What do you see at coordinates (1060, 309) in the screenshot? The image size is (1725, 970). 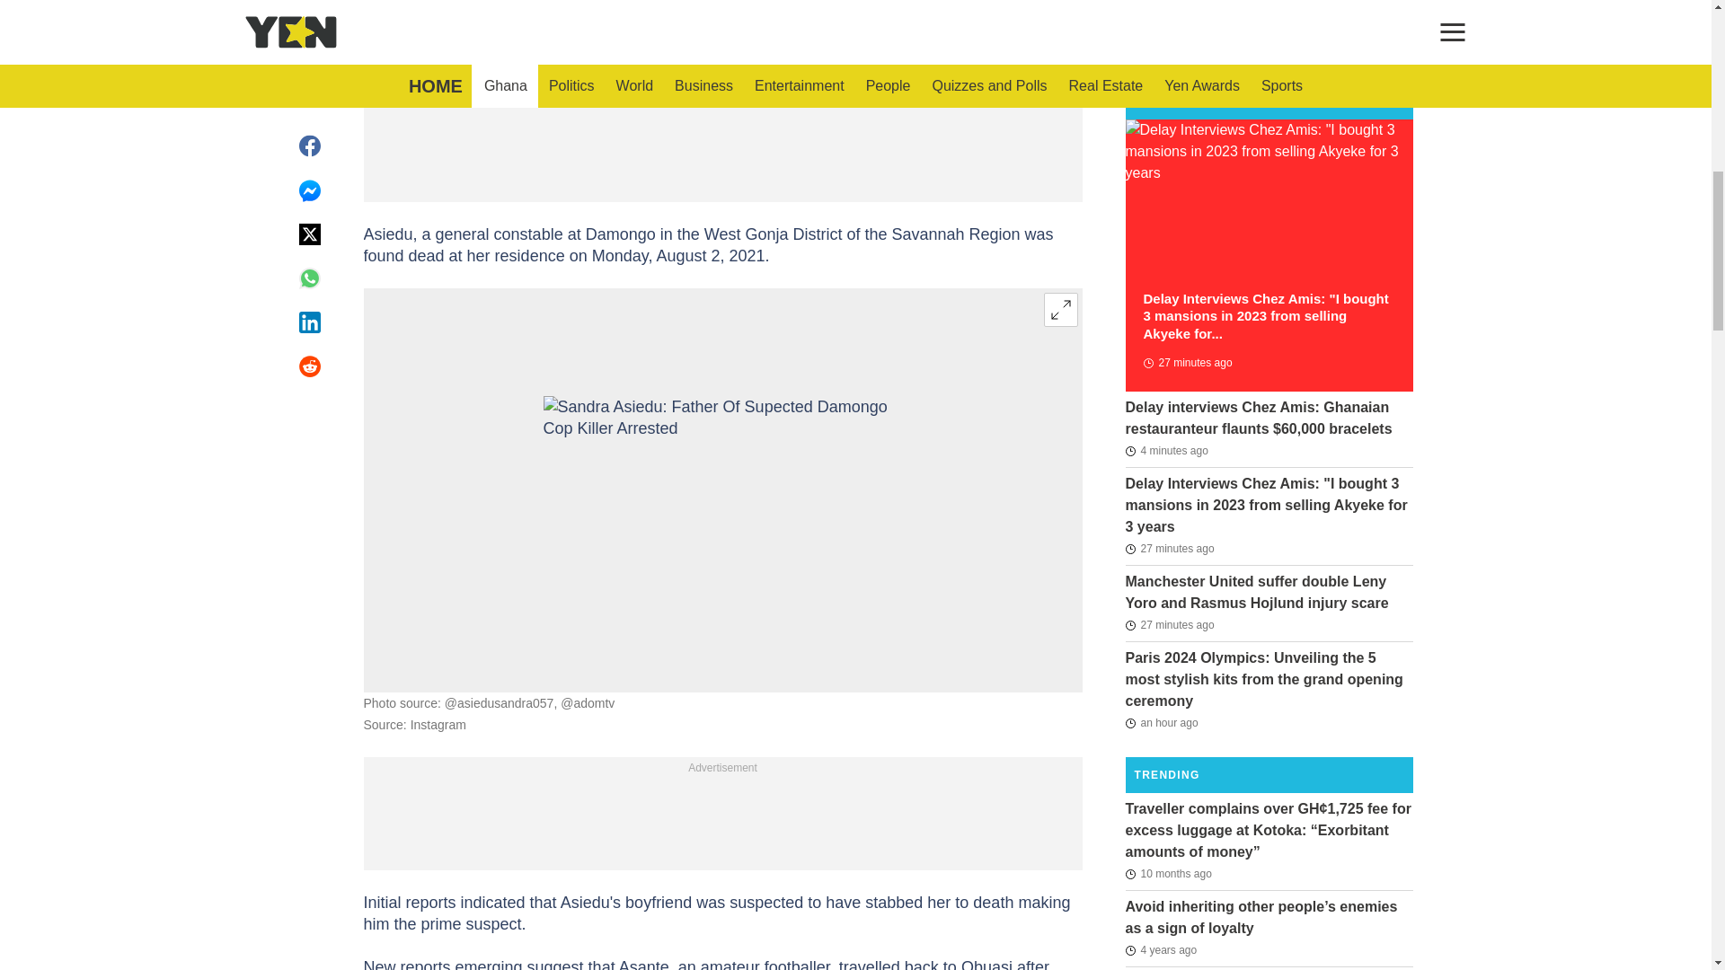 I see `Expand image` at bounding box center [1060, 309].